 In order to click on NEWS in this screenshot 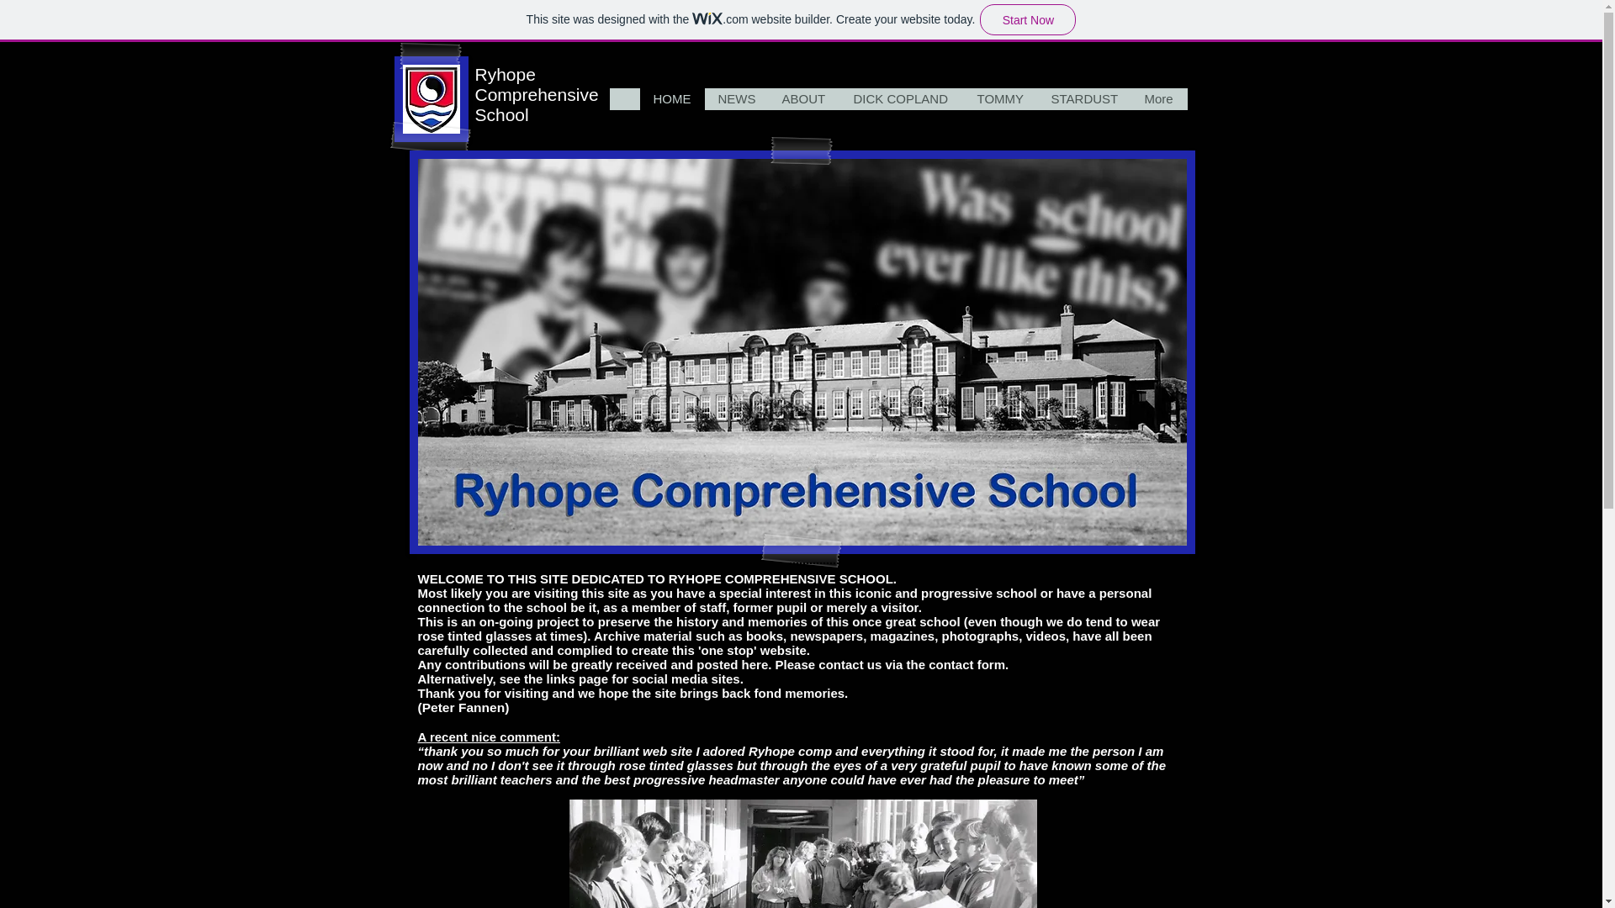, I will do `click(736, 98)`.